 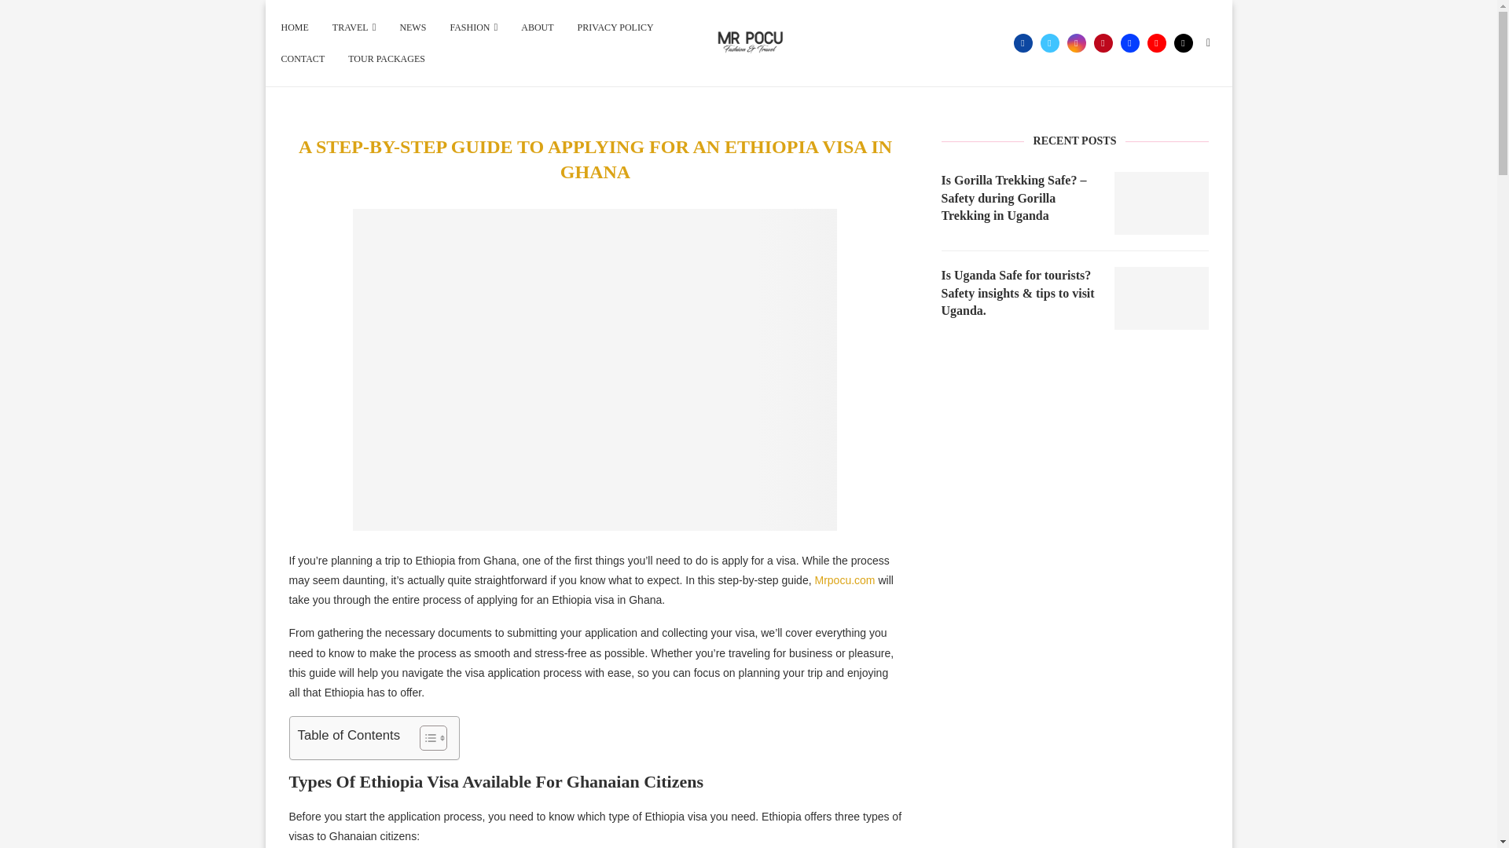 What do you see at coordinates (615, 27) in the screenshot?
I see `PRIVACY POLICY` at bounding box center [615, 27].